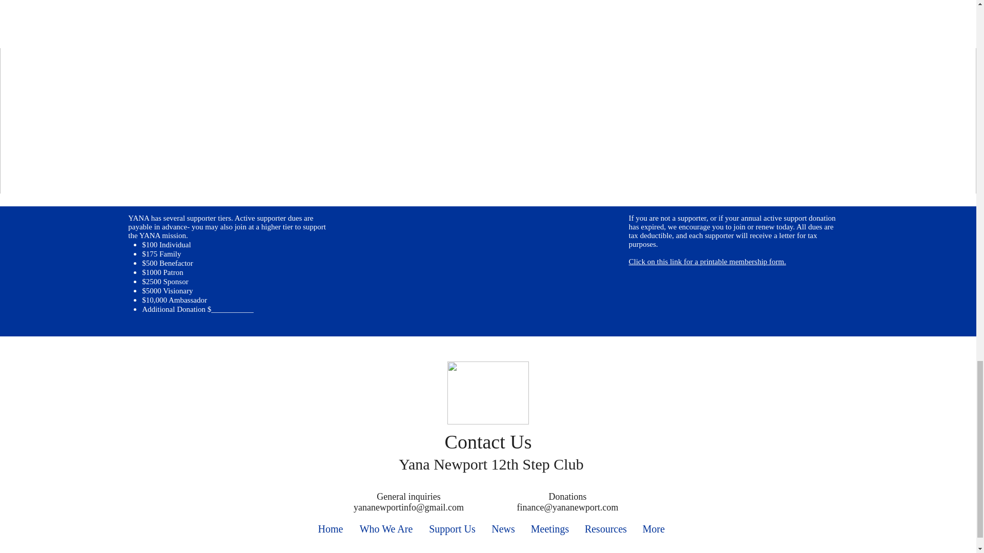  Describe the element at coordinates (487, 393) in the screenshot. I see `Yana logo.png` at that location.